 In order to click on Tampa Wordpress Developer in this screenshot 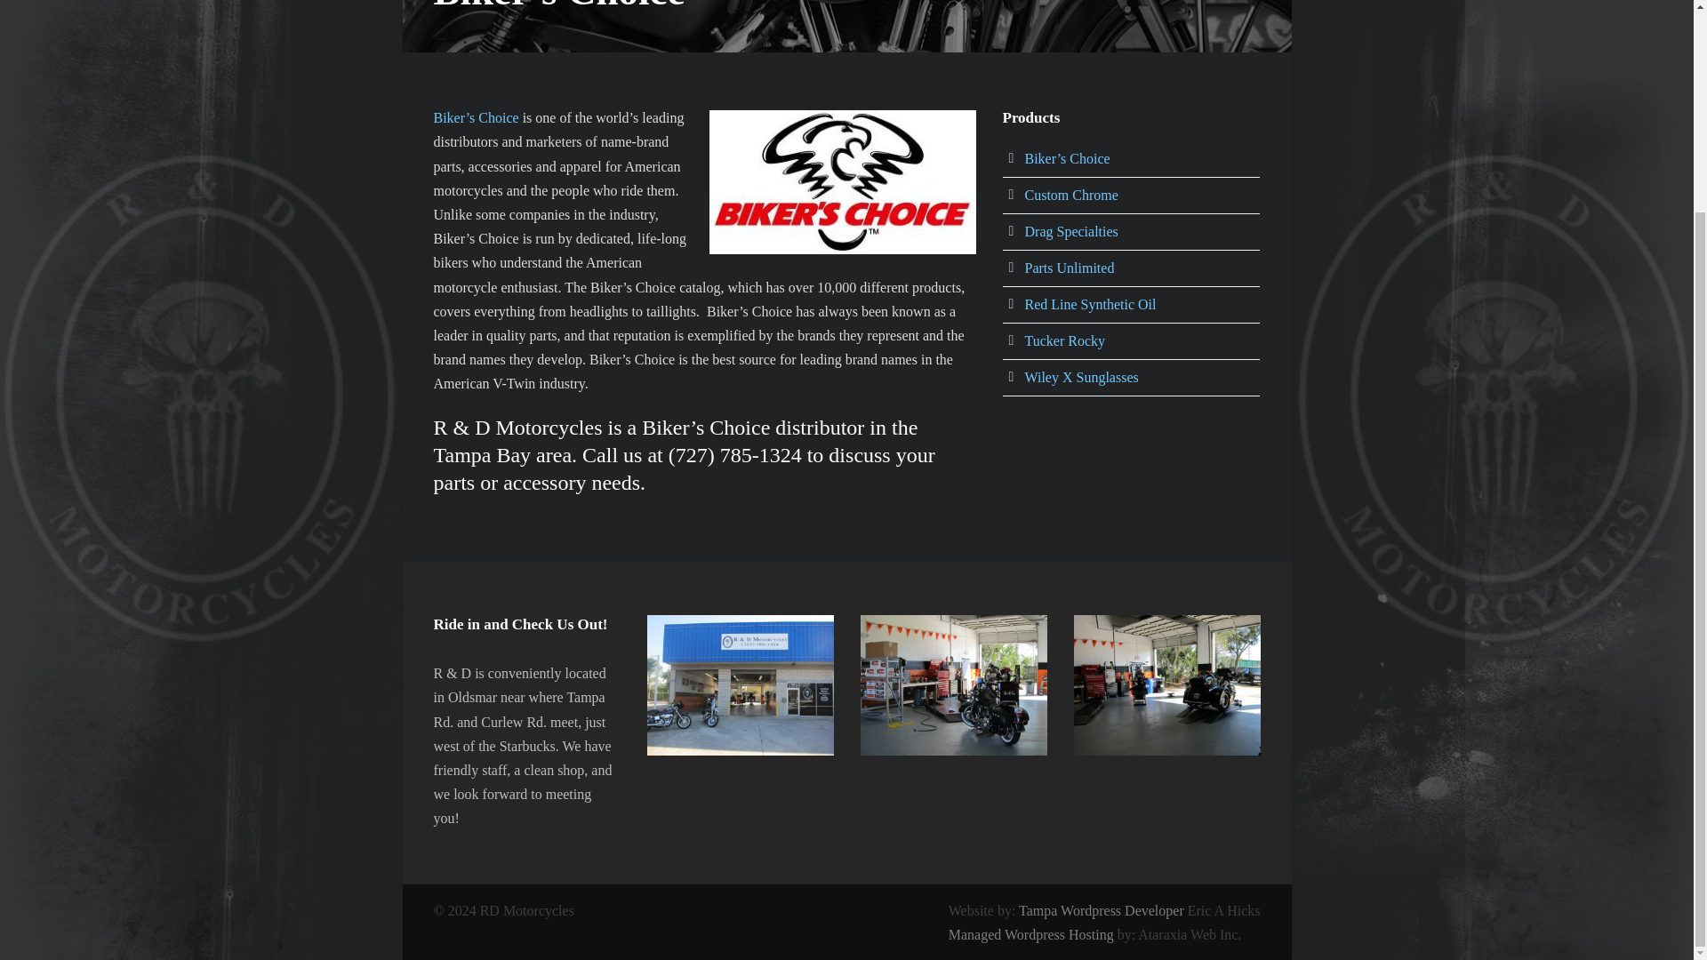, I will do `click(1102, 910)`.